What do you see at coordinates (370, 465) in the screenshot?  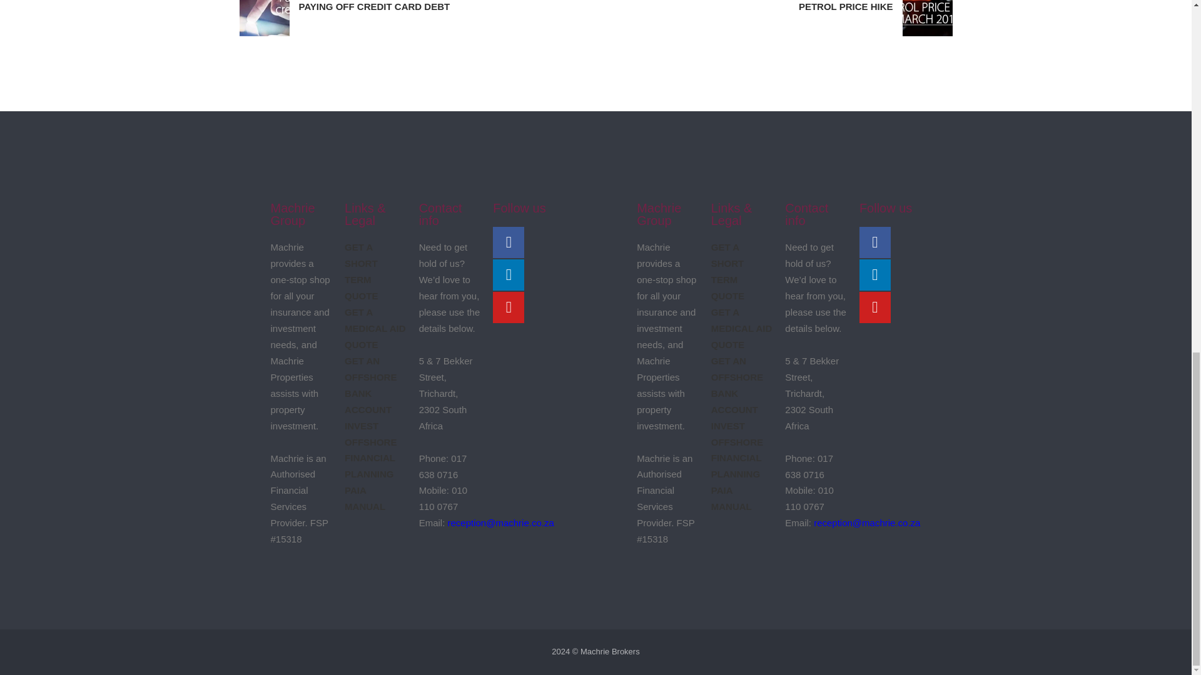 I see `FINANCIAL PLANNING` at bounding box center [370, 465].